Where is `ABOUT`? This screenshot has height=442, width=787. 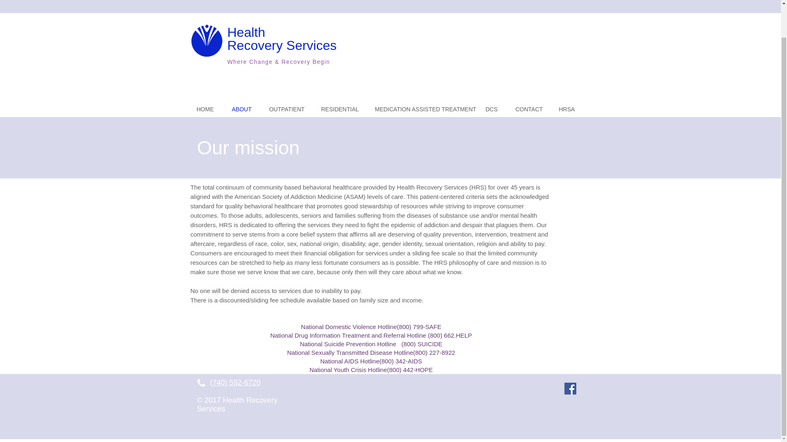
ABOUT is located at coordinates (244, 110).